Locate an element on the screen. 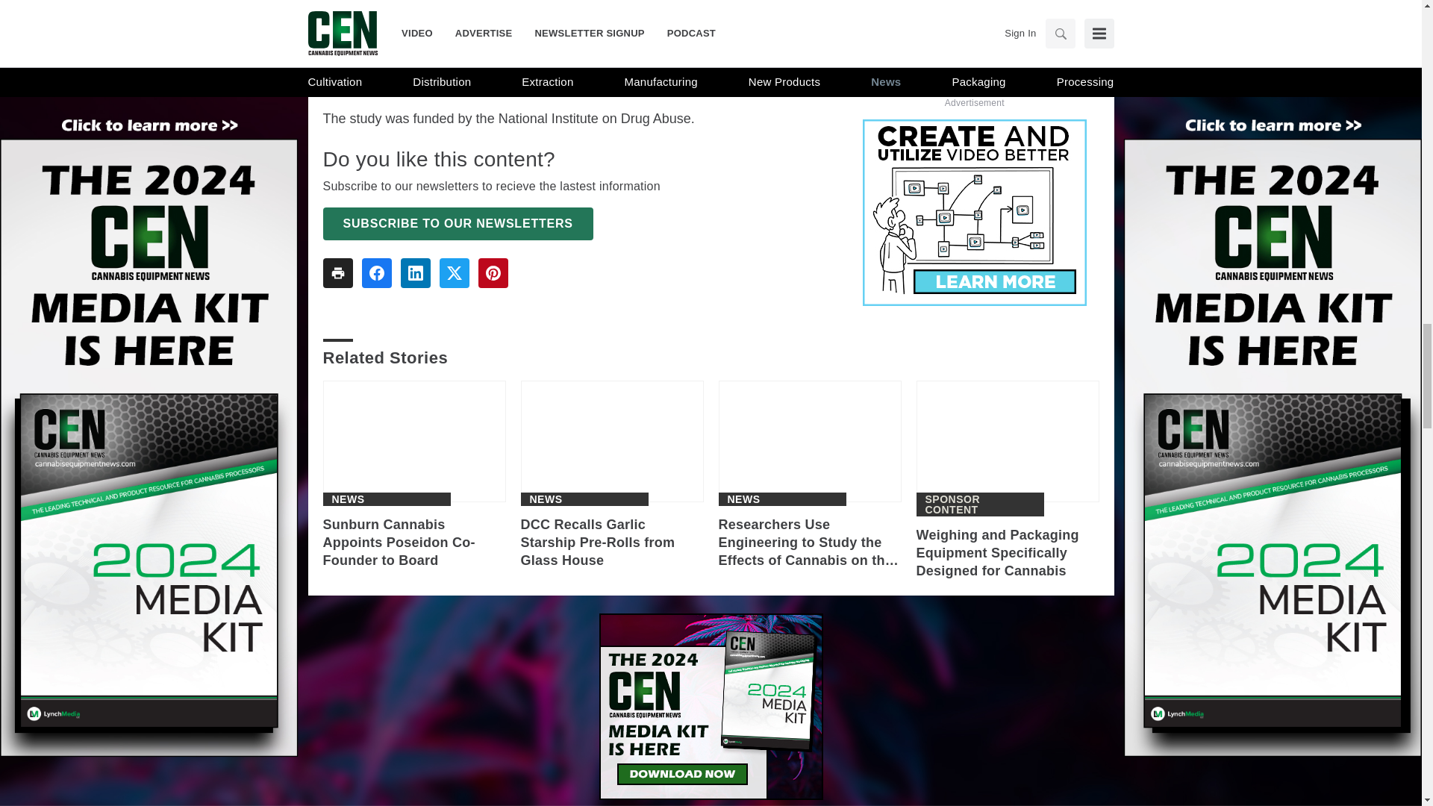  Share To linkedin is located at coordinates (415, 272).